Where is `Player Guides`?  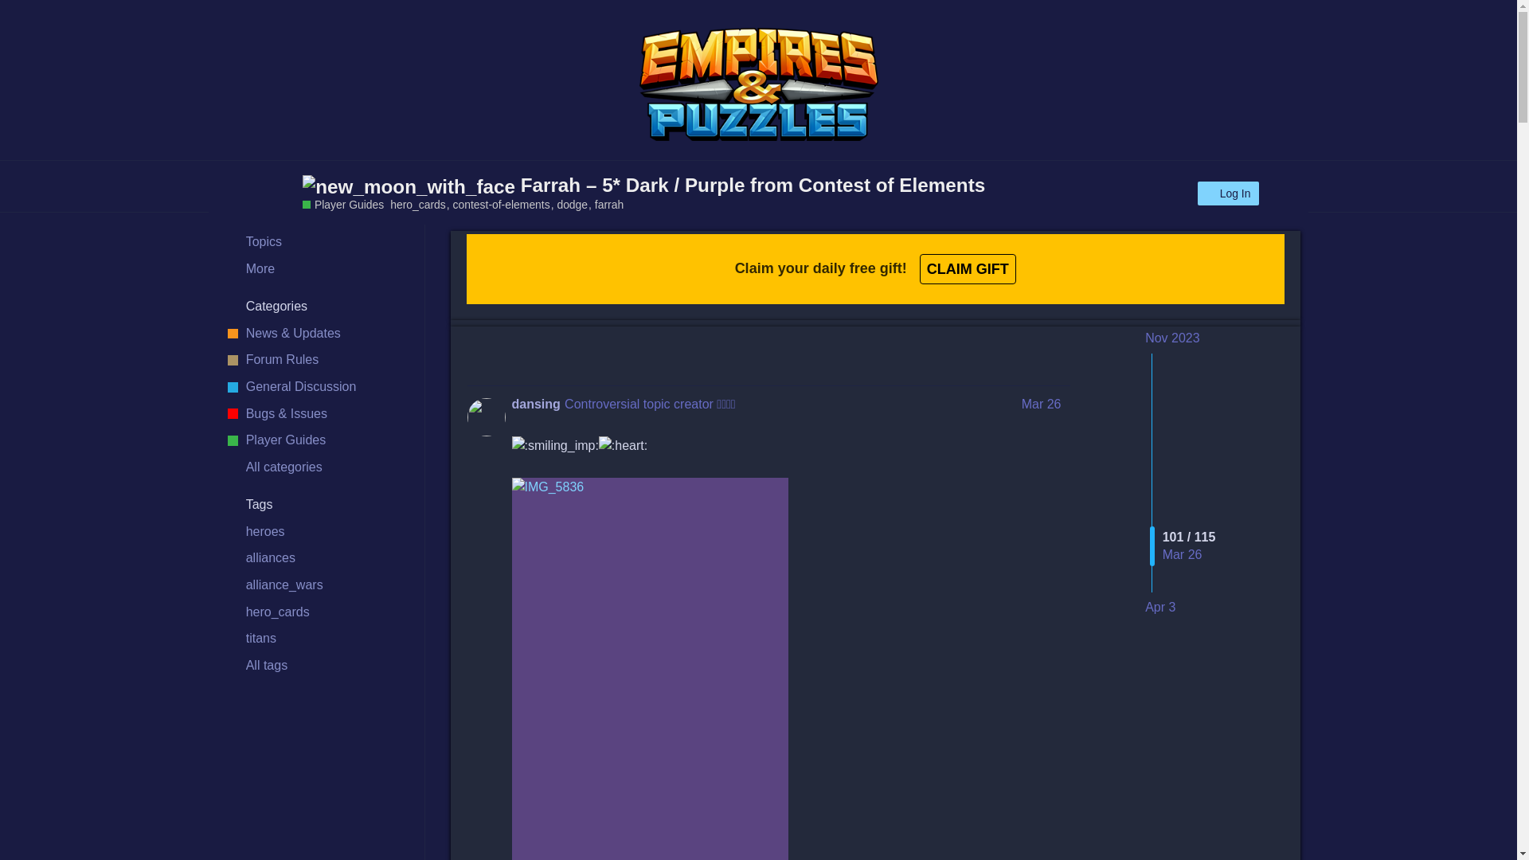
Player Guides is located at coordinates (342, 205).